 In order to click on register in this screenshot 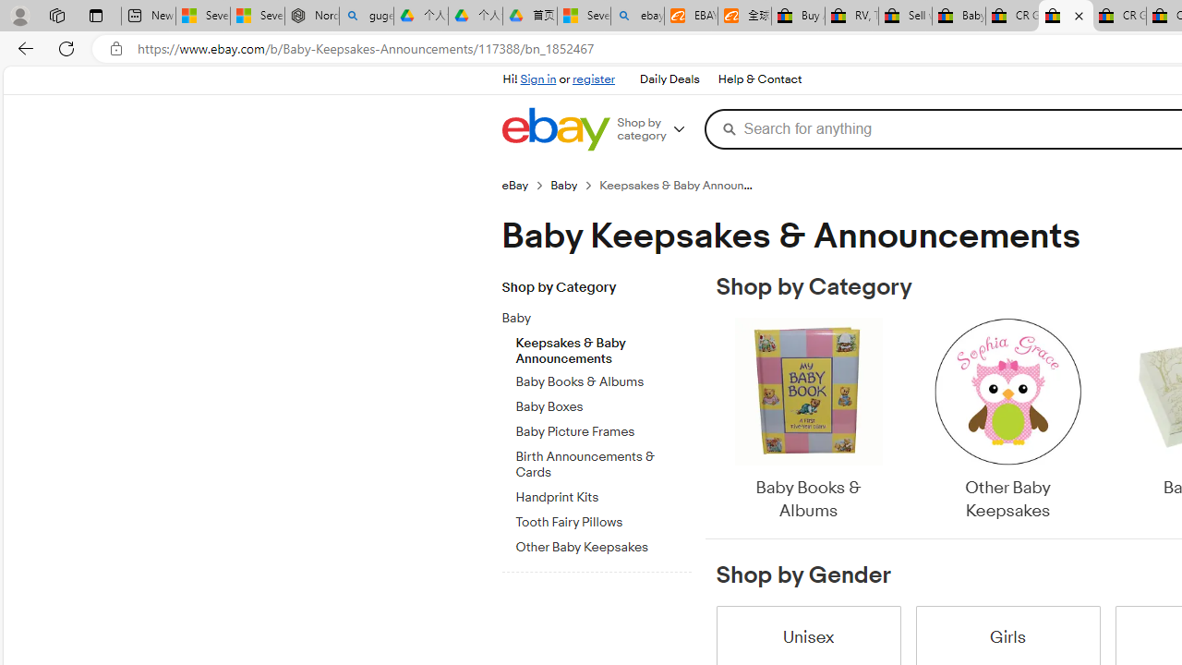, I will do `click(593, 79)`.